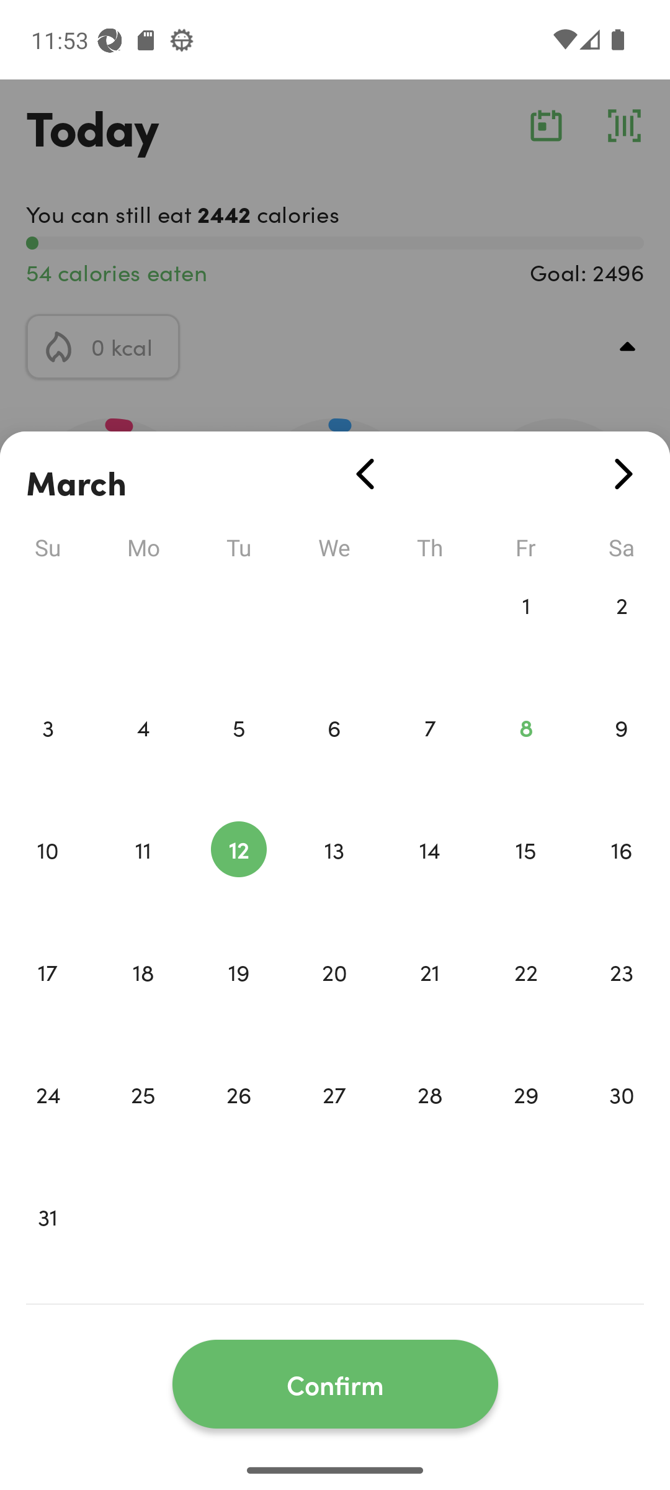 The width and height of the screenshot is (670, 1490). What do you see at coordinates (526, 998) in the screenshot?
I see `22` at bounding box center [526, 998].